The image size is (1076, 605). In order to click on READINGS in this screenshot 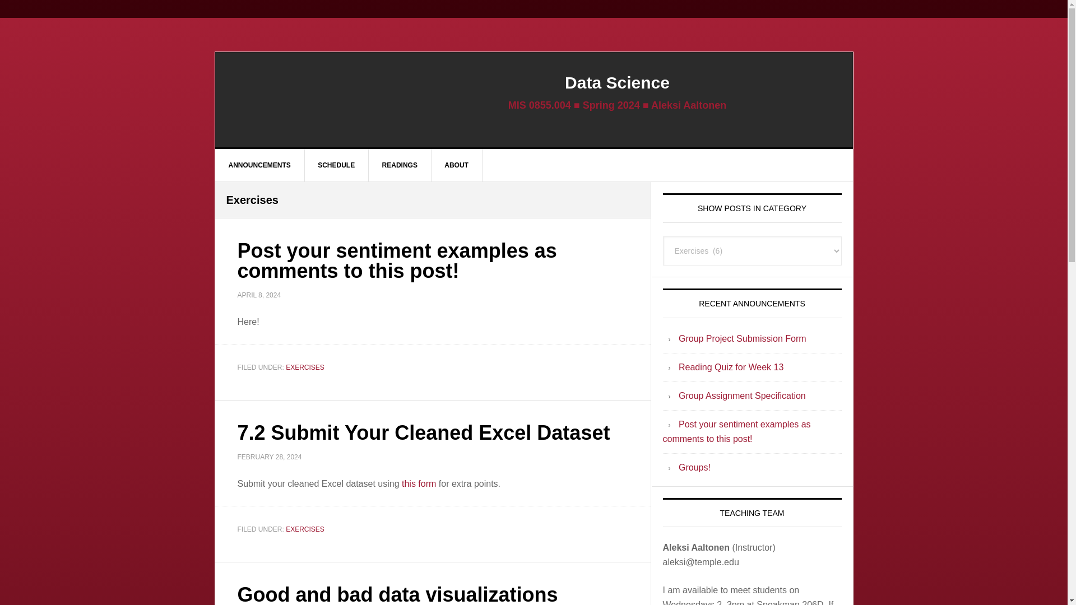, I will do `click(400, 165)`.